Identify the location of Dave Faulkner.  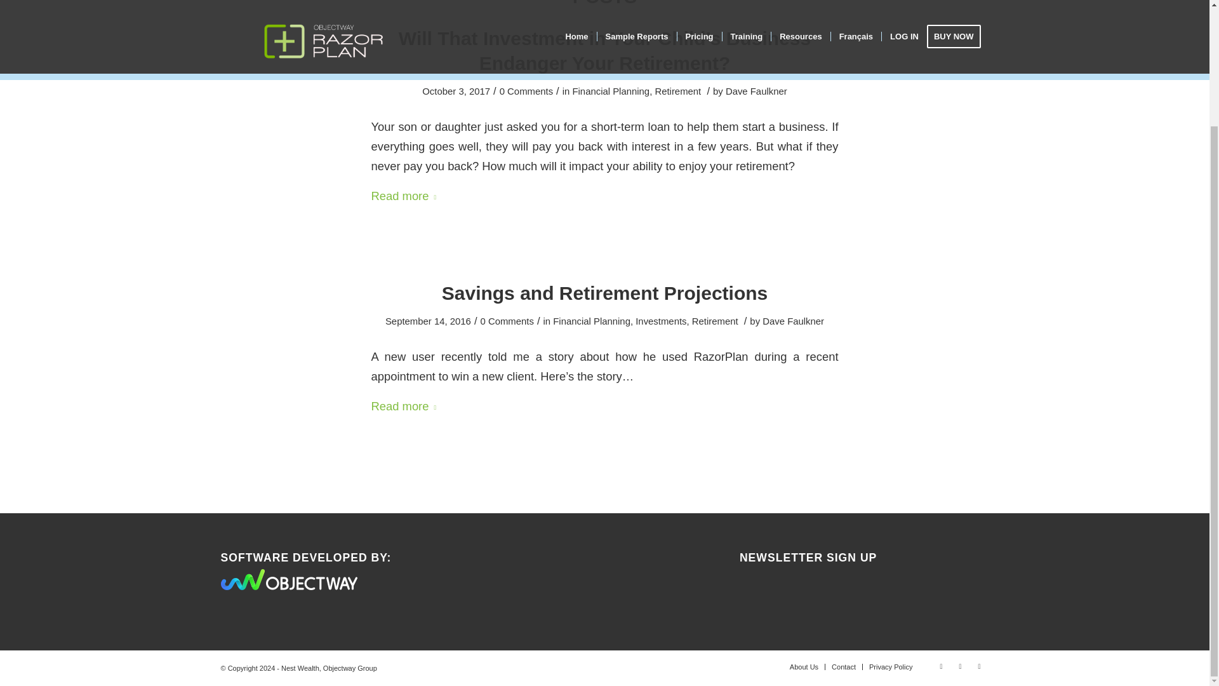
(793, 321).